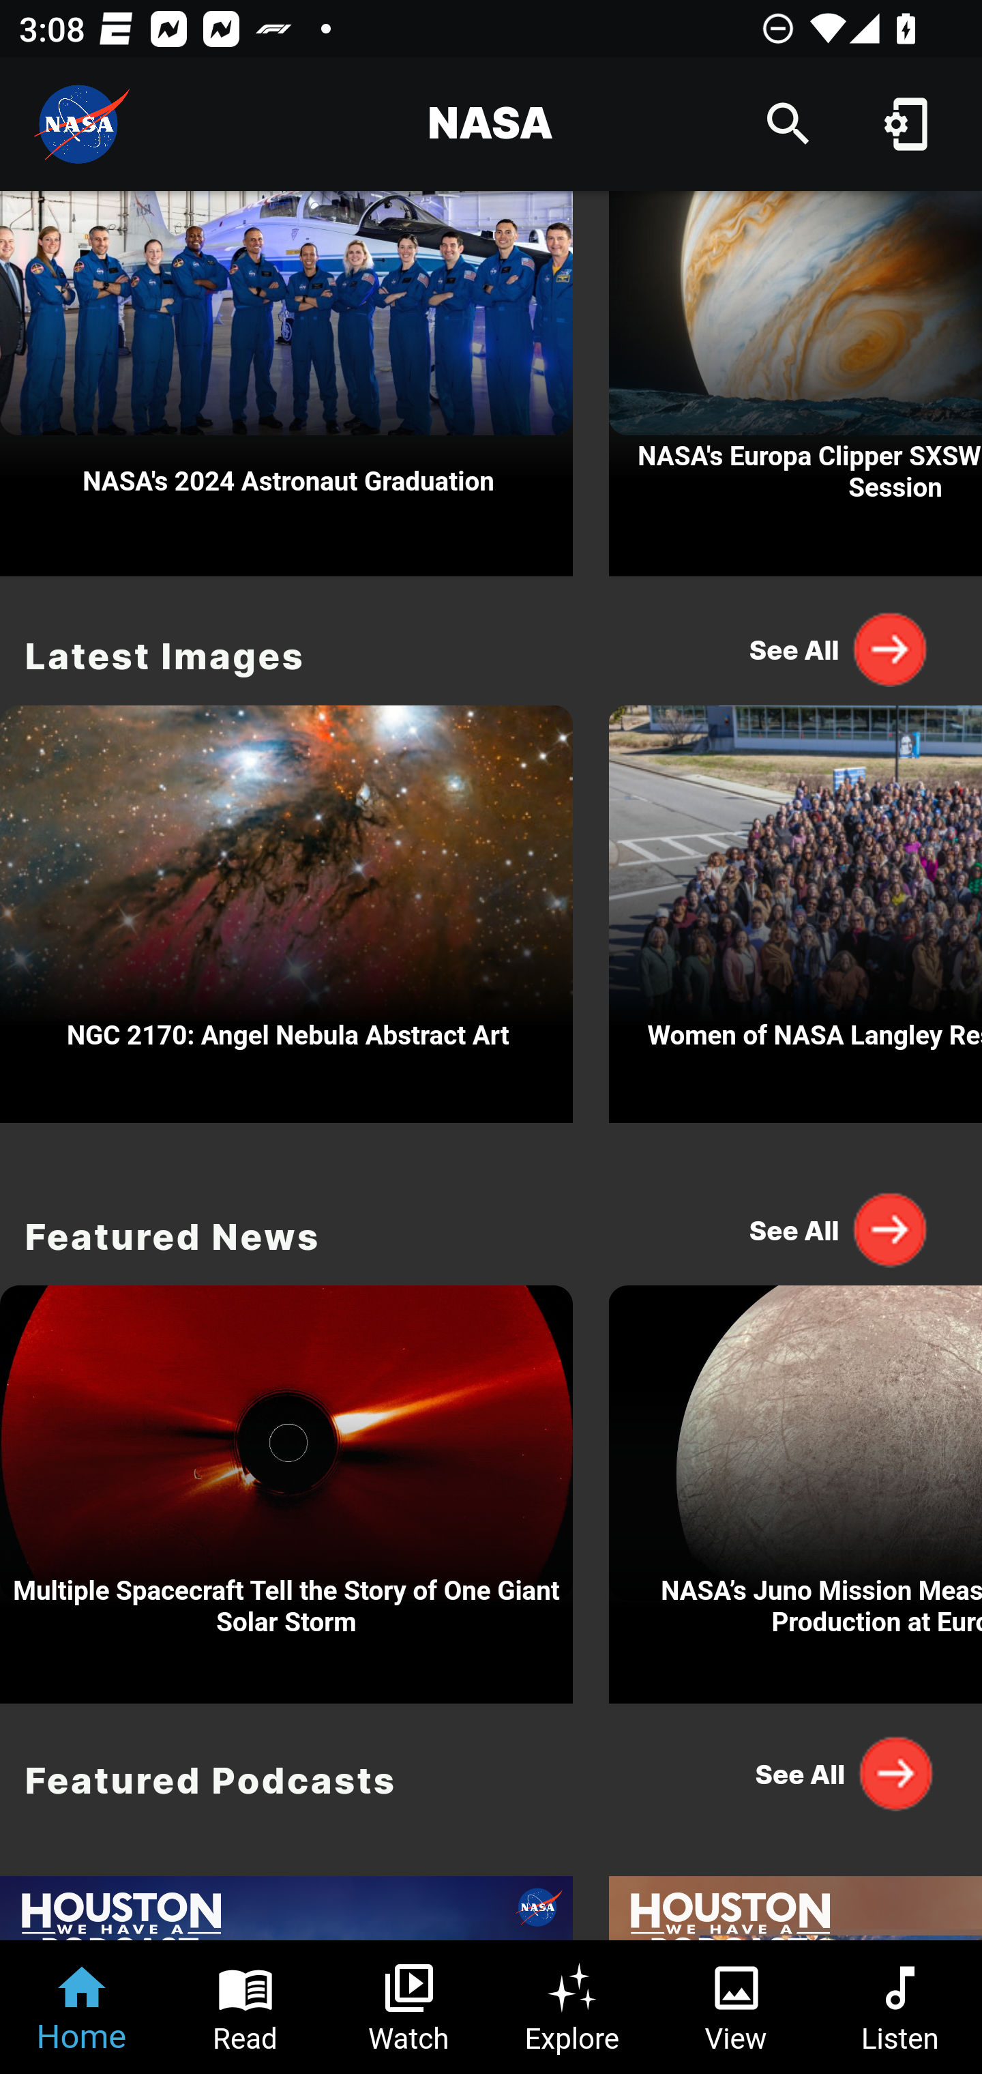 The height and width of the screenshot is (2074, 982). I want to click on NGC 2170: Angel Nebula Abstract Art, so click(286, 907).